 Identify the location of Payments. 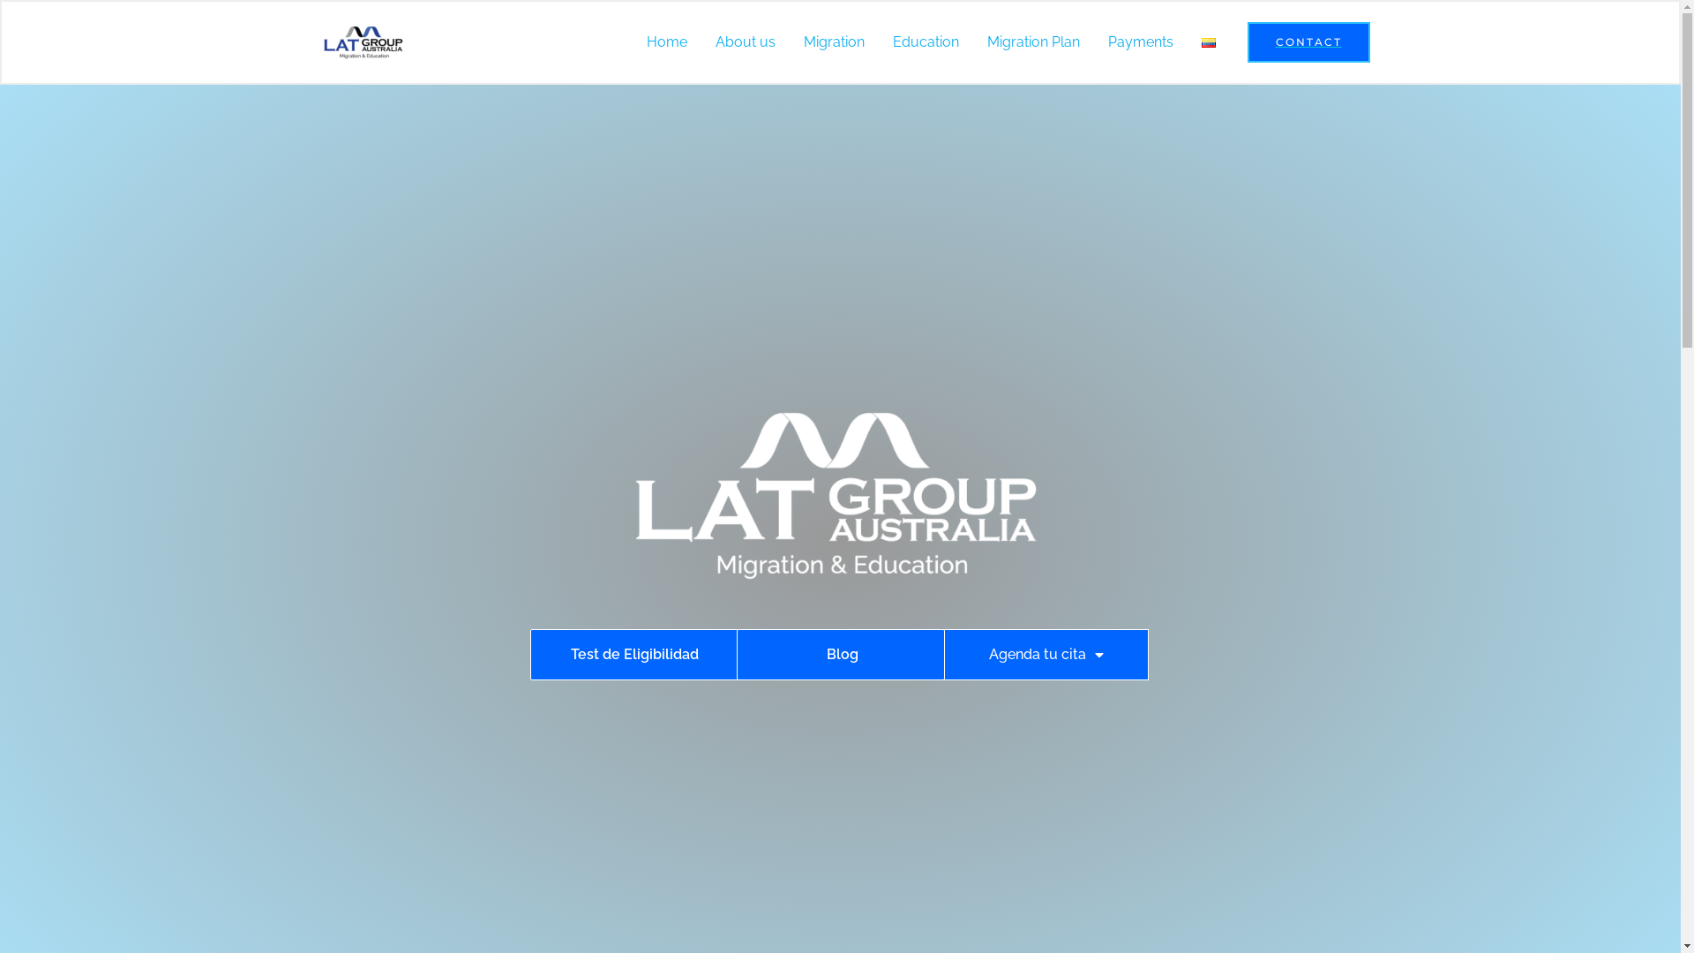
(1141, 42).